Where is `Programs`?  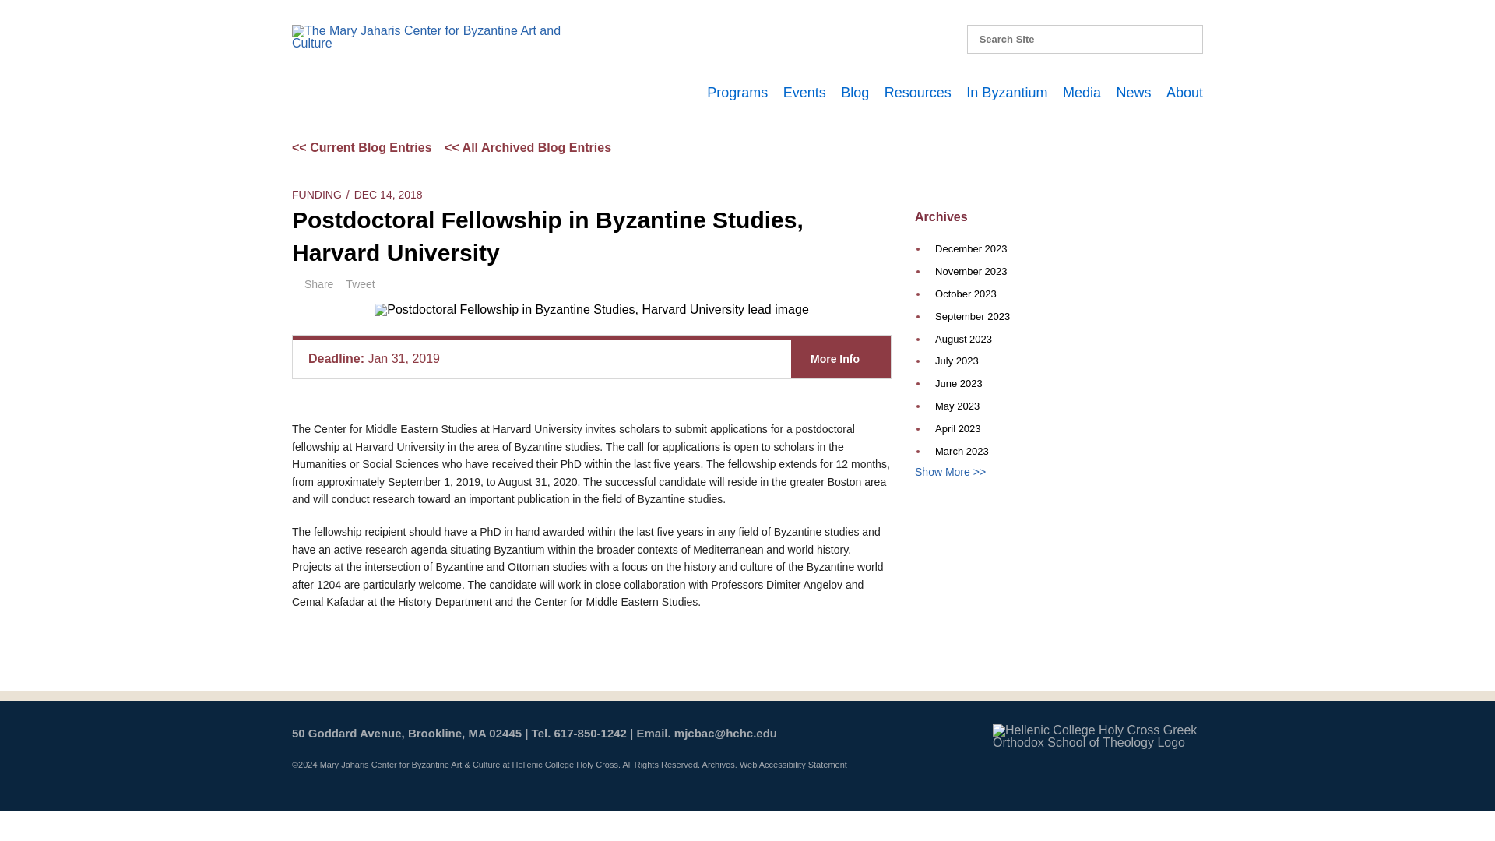 Programs is located at coordinates (737, 92).